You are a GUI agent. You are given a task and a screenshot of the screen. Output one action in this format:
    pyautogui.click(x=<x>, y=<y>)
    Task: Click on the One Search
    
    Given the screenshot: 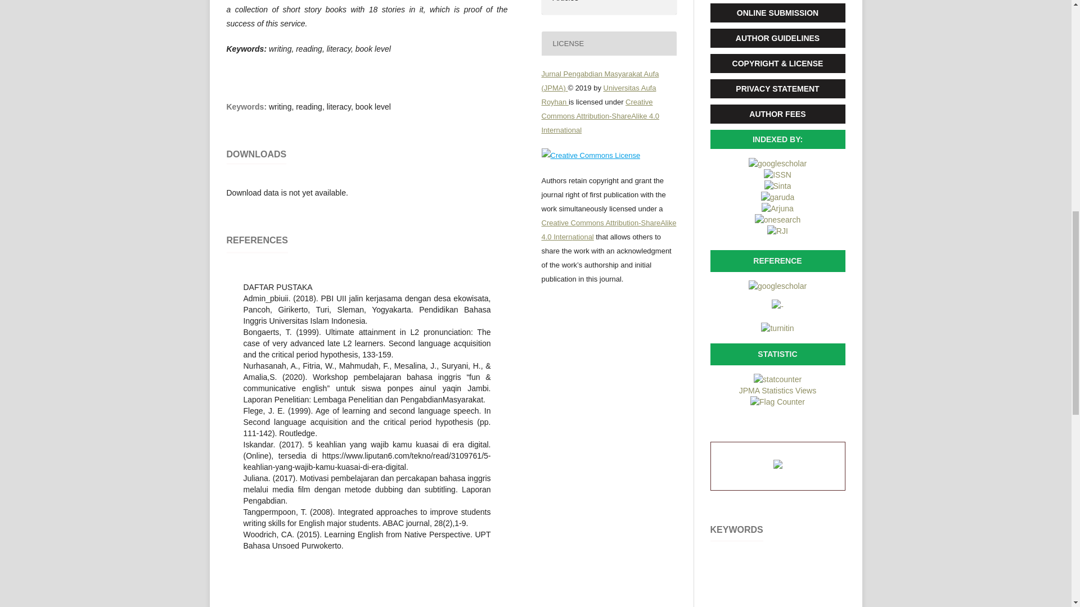 What is the action you would take?
    pyautogui.click(x=777, y=219)
    